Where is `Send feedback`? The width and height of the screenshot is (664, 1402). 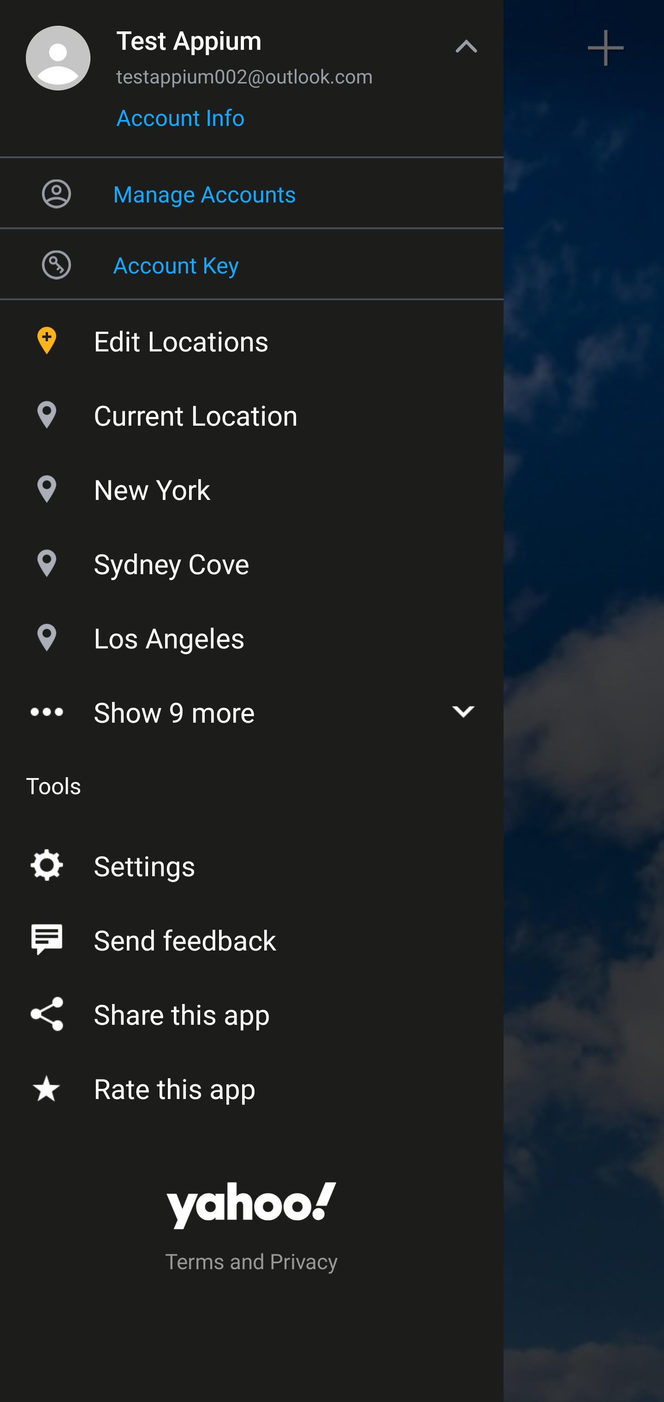
Send feedback is located at coordinates (252, 935).